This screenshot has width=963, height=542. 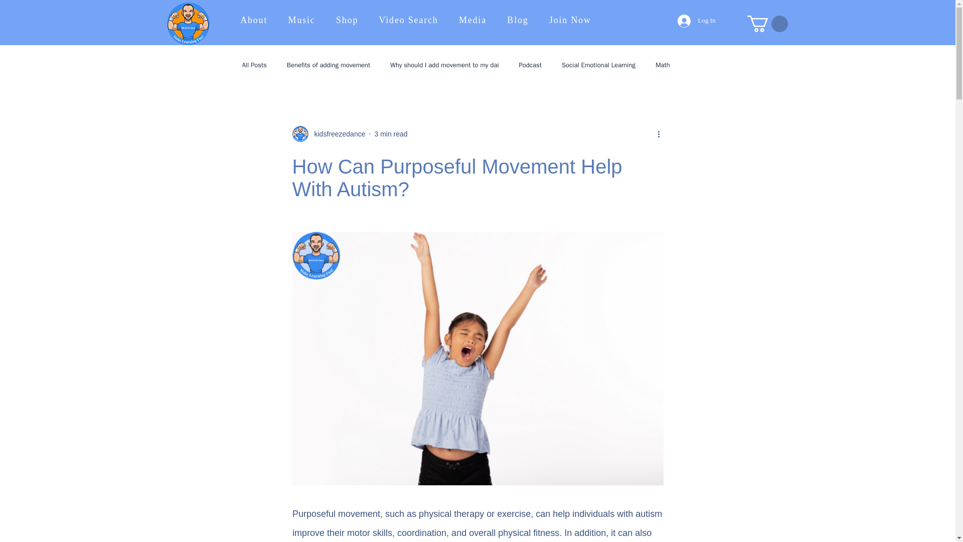 I want to click on Media, so click(x=472, y=20).